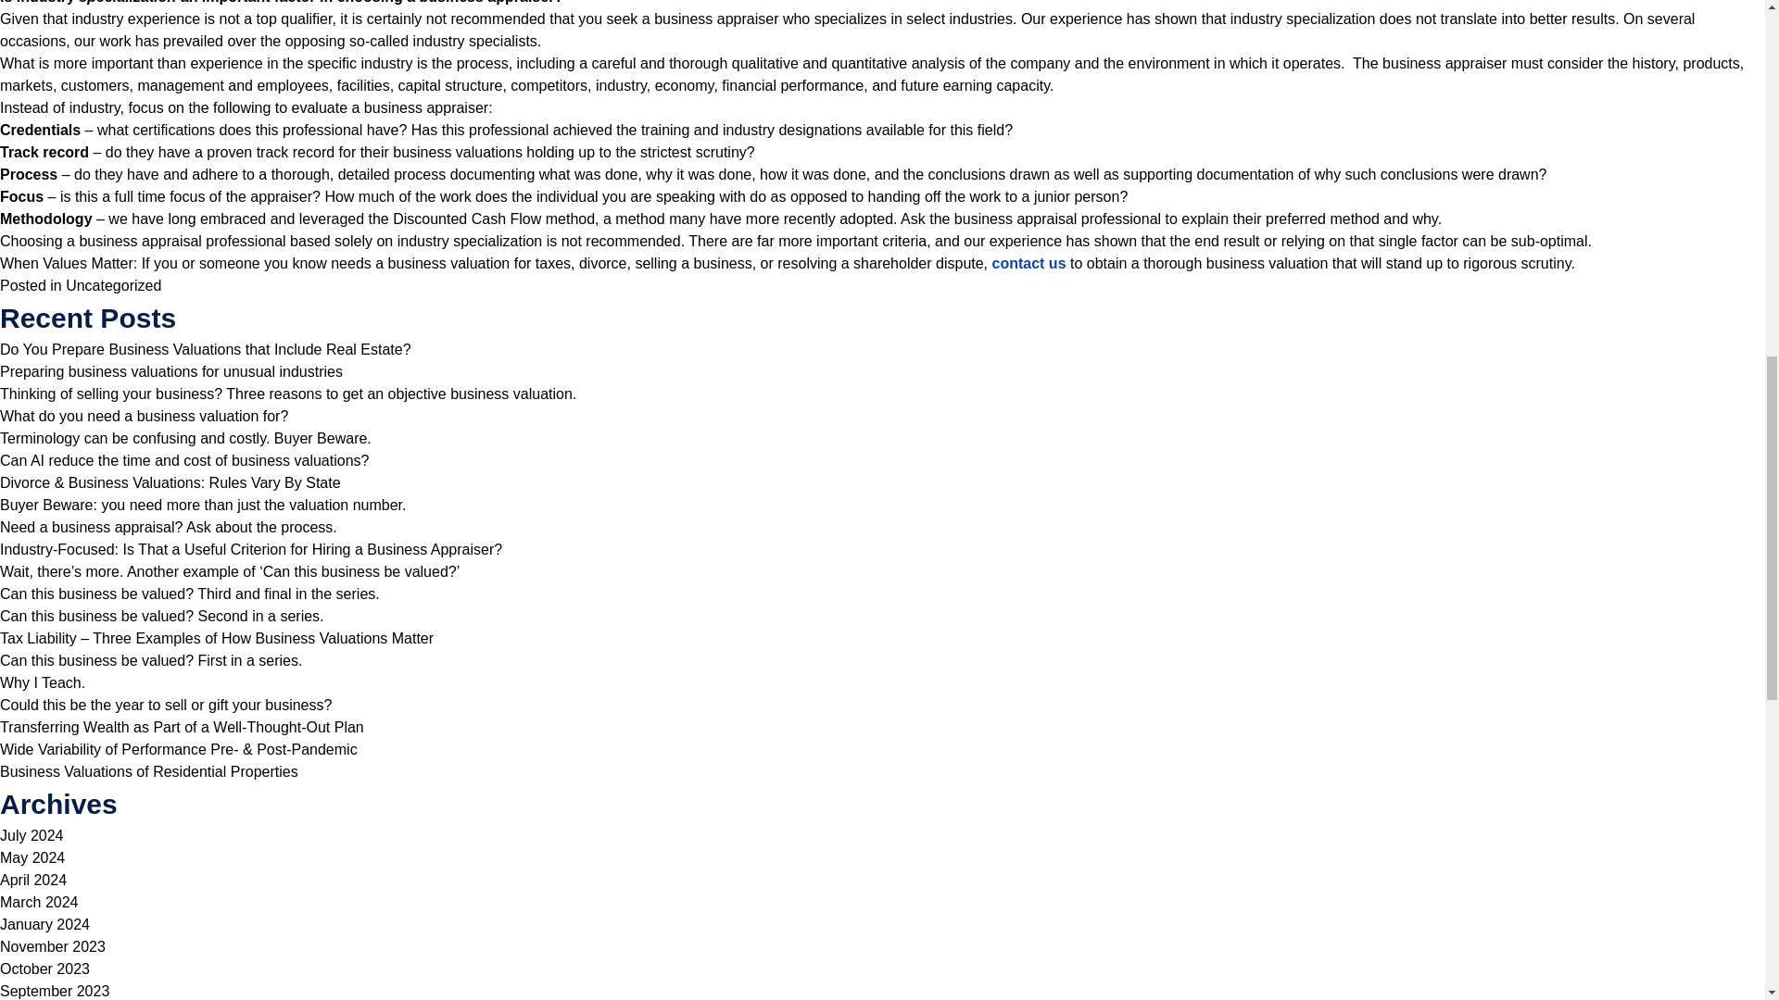  Describe the element at coordinates (161, 615) in the screenshot. I see `Can this business be valued? Second in a series.` at that location.